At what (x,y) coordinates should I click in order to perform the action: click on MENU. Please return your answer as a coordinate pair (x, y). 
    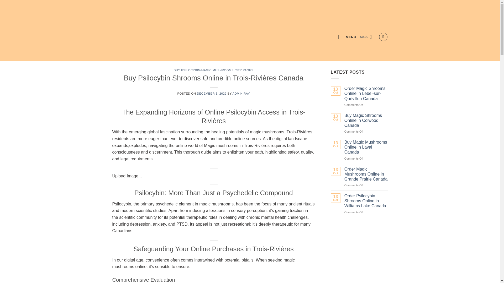
    Looking at the image, I should click on (347, 37).